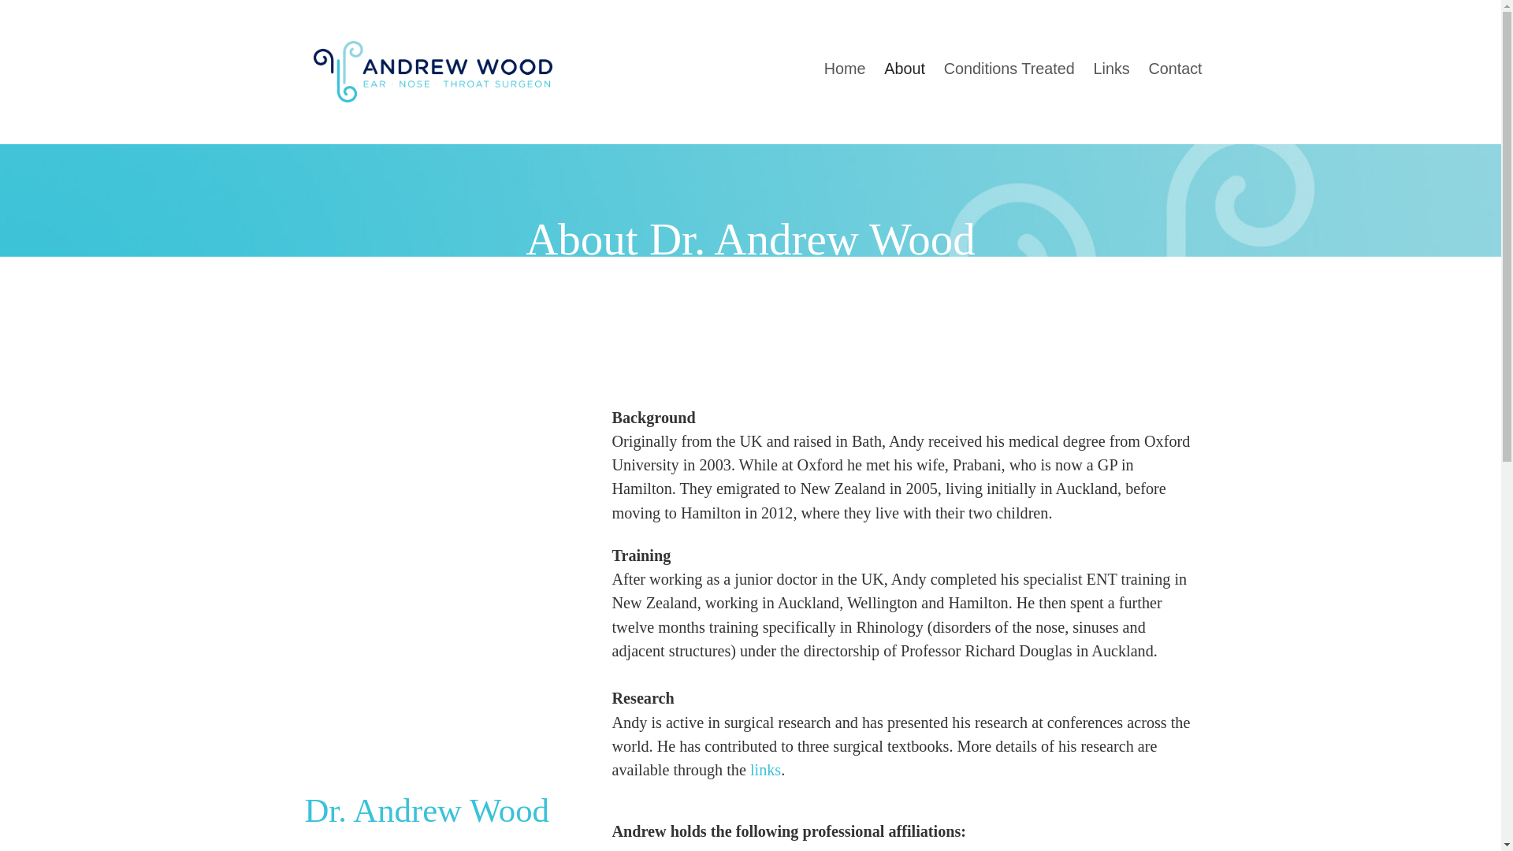  I want to click on Conditions Treated, so click(1009, 69).